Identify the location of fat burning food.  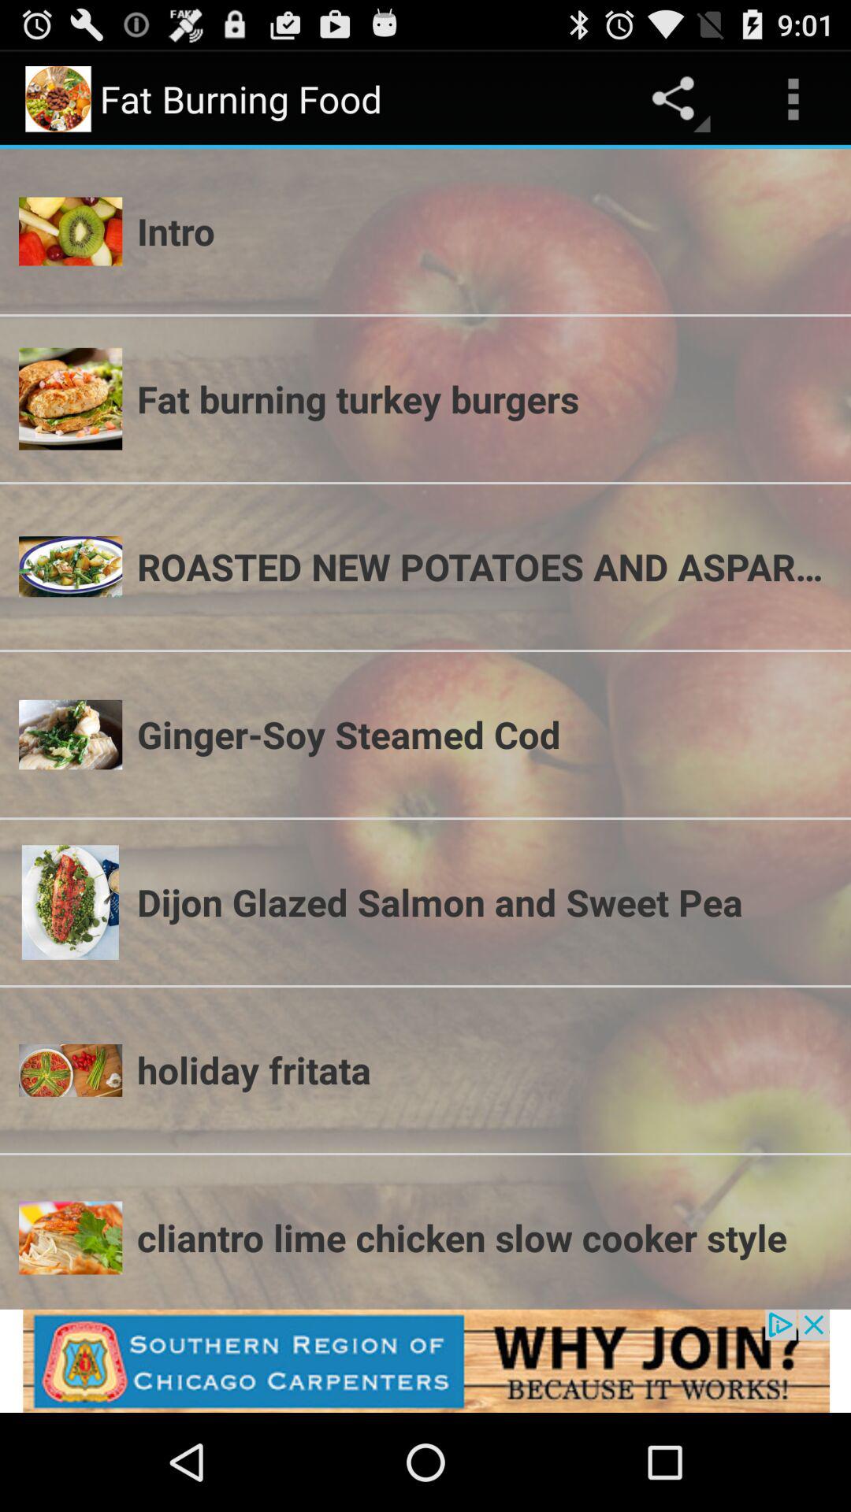
(425, 1361).